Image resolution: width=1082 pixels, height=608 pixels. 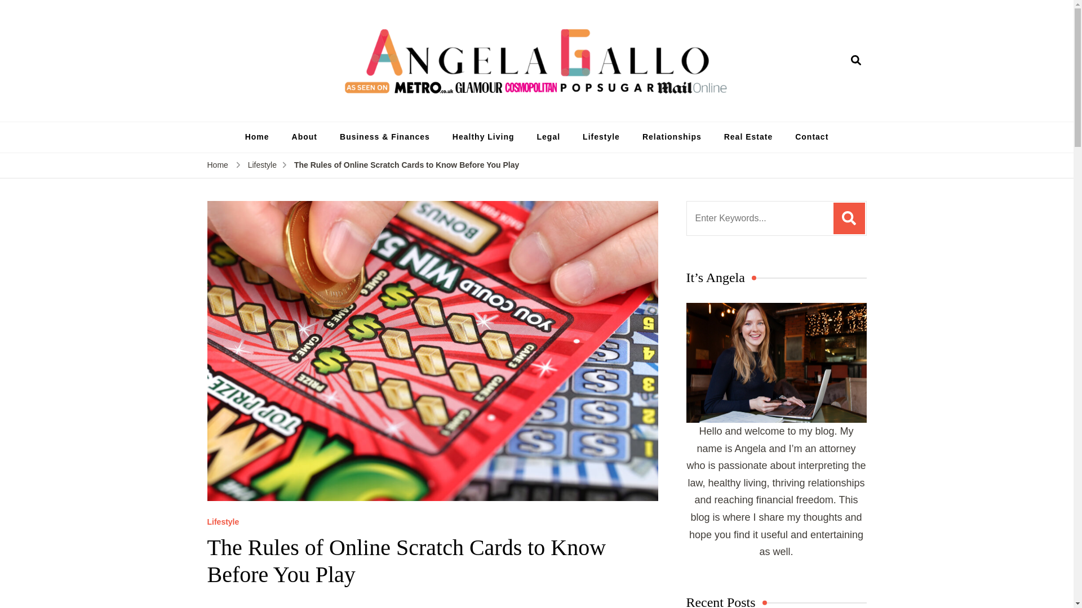 What do you see at coordinates (672, 137) in the screenshot?
I see `Relationships` at bounding box center [672, 137].